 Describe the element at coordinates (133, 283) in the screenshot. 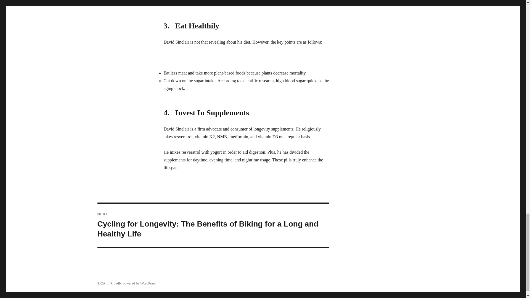

I see `Proudly powered by WordPress` at that location.